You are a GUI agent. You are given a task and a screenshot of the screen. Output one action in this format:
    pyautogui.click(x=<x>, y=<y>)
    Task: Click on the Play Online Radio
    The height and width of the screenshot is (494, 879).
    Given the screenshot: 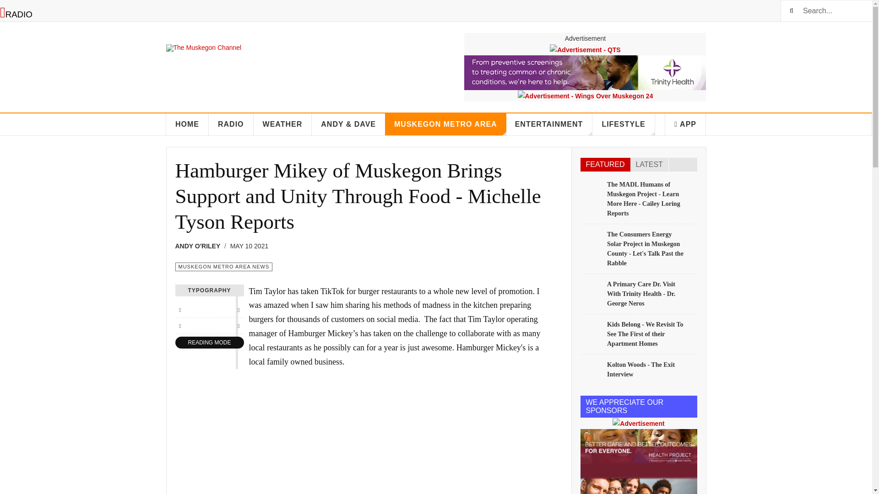 What is the action you would take?
    pyautogui.click(x=16, y=15)
    